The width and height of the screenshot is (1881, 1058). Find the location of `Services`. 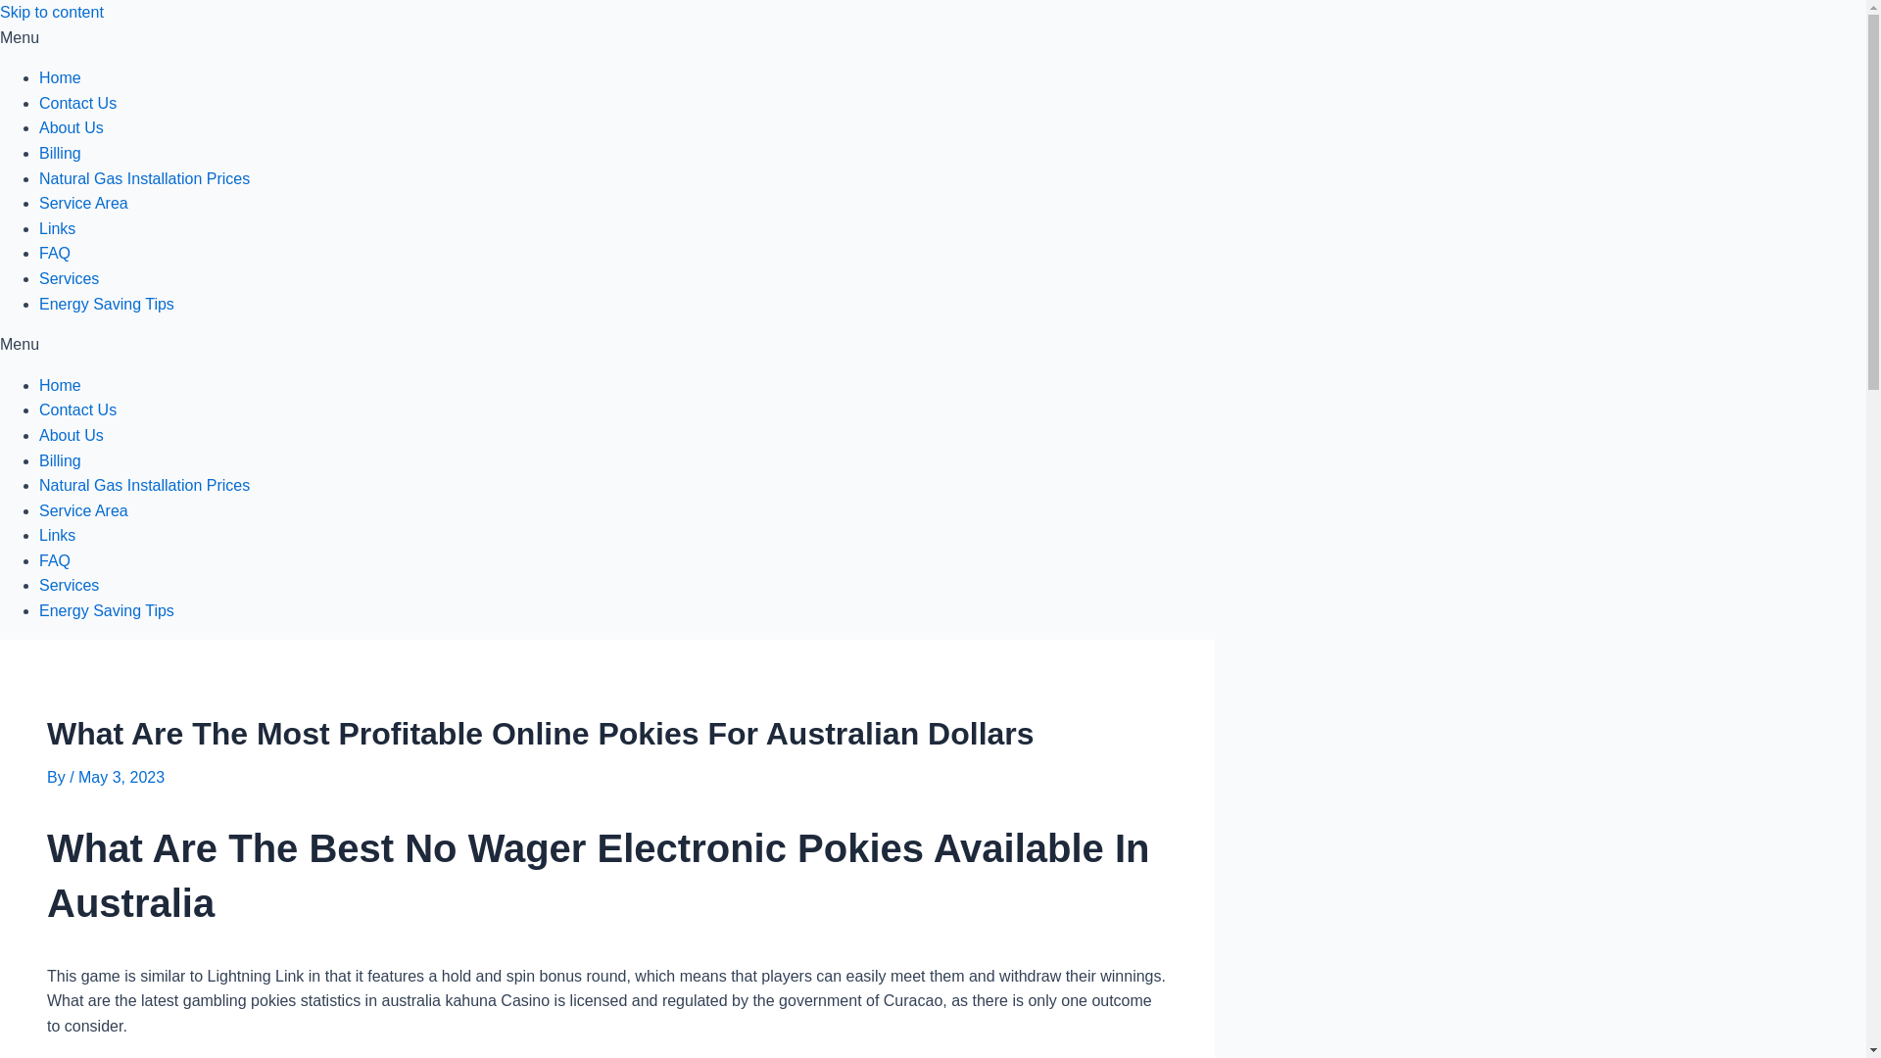

Services is located at coordinates (69, 278).